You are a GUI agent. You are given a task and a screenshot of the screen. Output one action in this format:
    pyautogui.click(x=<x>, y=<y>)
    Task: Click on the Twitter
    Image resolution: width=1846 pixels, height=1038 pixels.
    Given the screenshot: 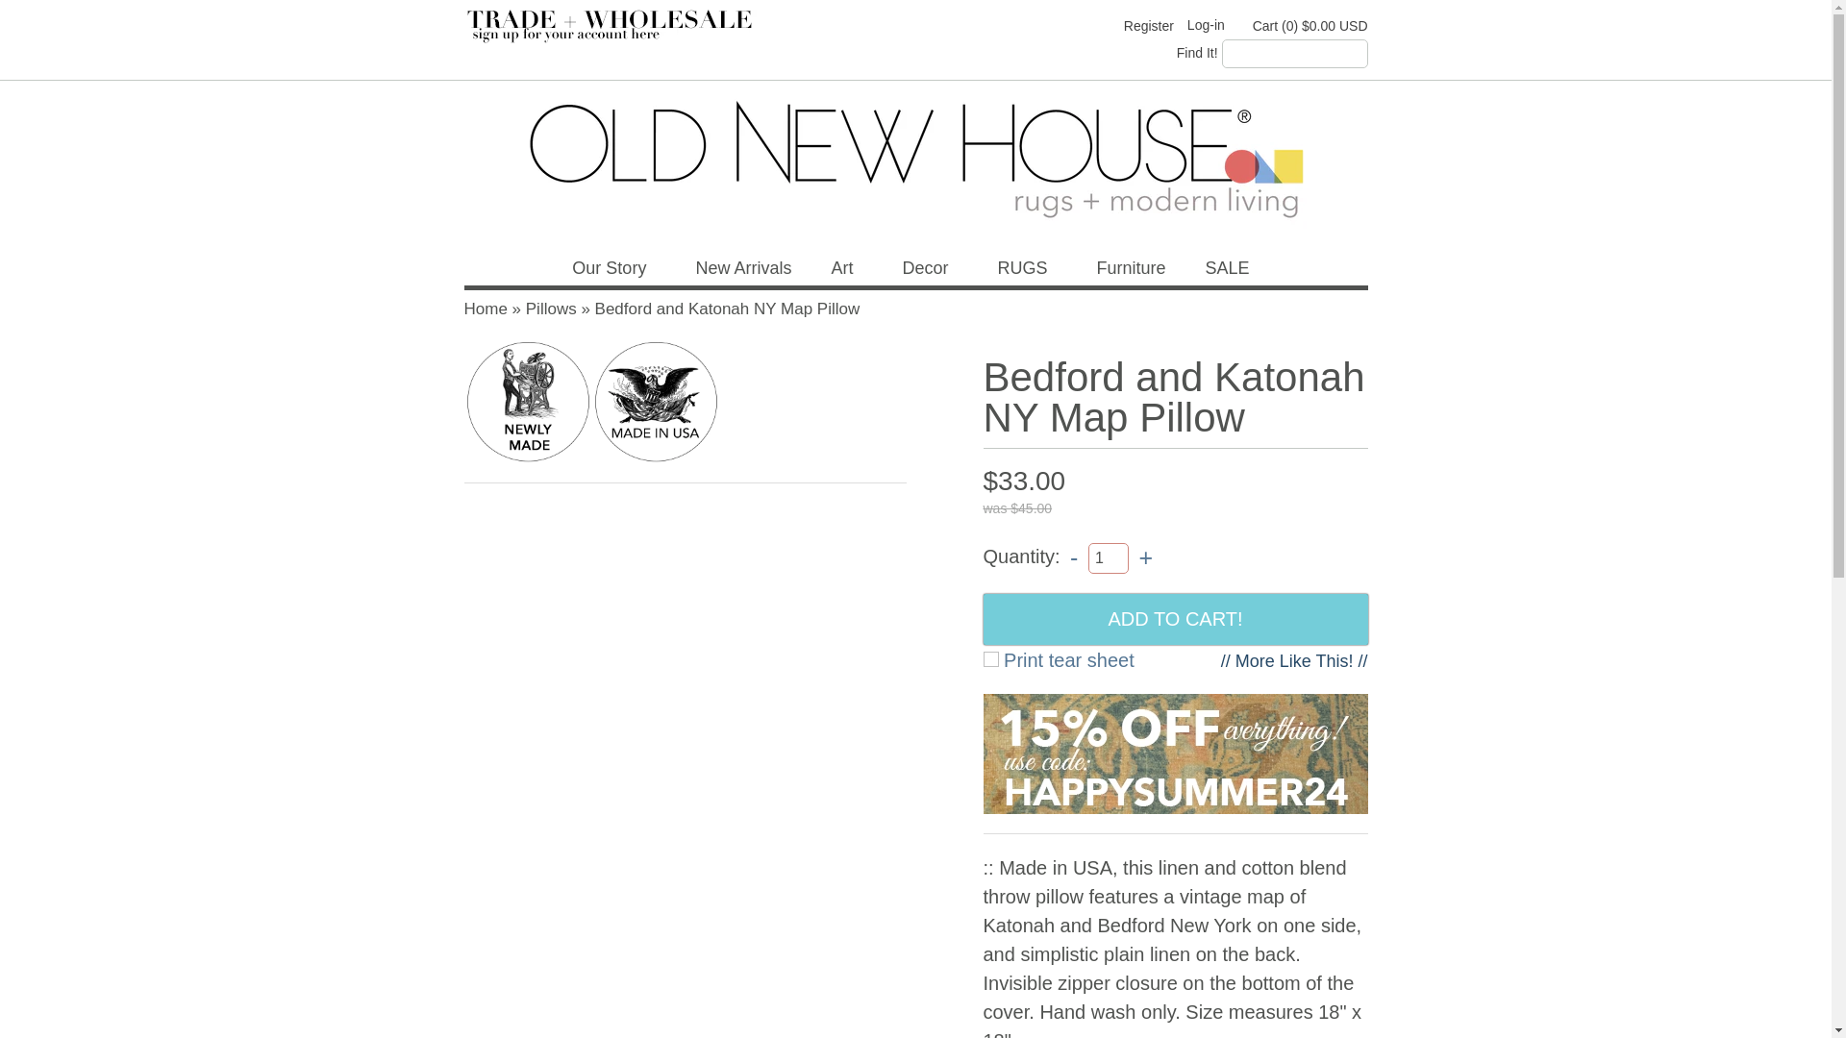 What is the action you would take?
    pyautogui.click(x=1029, y=25)
    